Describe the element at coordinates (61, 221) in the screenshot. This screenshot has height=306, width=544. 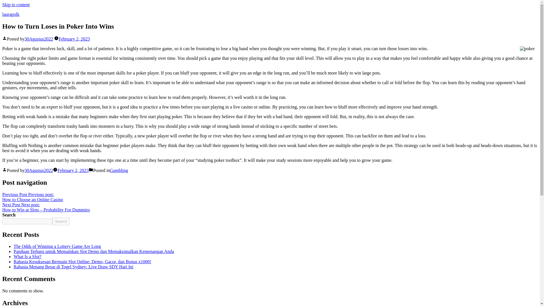
I see `30Agustus2022` at that location.